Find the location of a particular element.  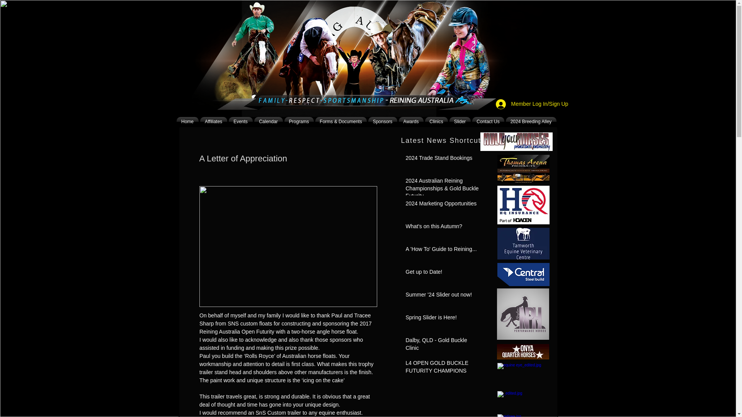

Get up to Date! is located at coordinates (443, 273).